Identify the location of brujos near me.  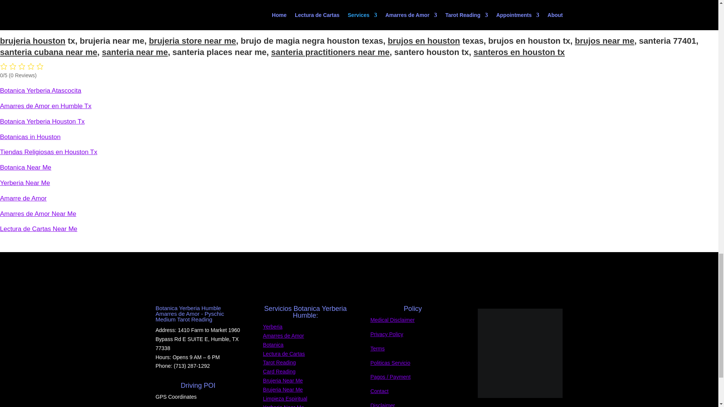
(604, 41).